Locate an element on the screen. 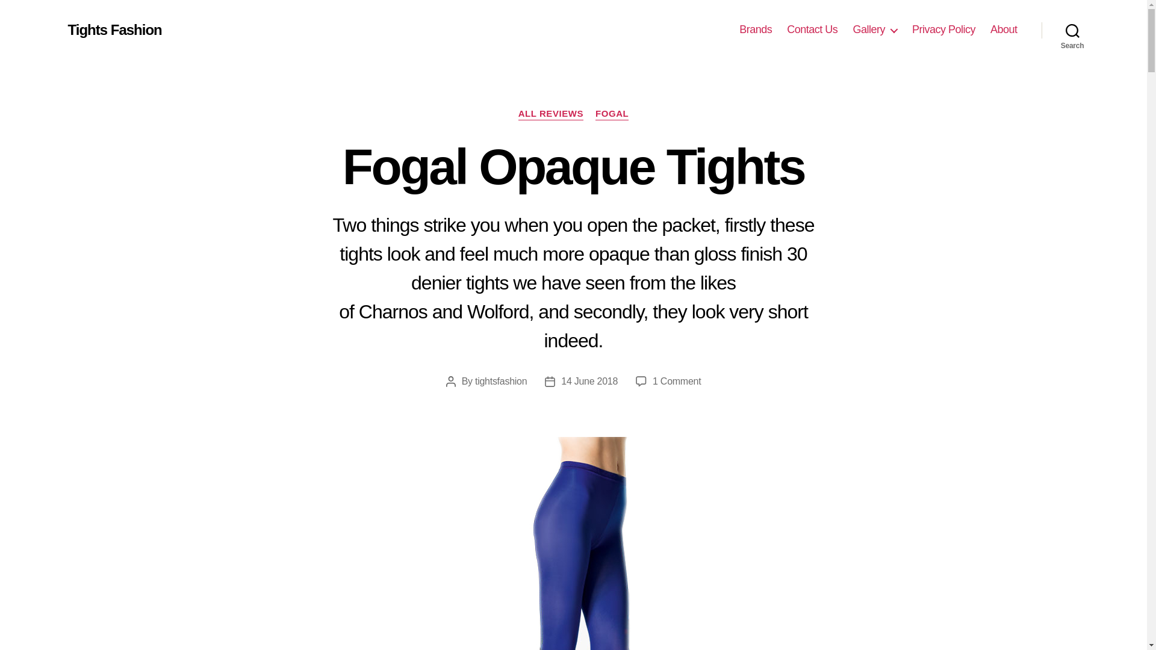  Tights Fashion is located at coordinates (114, 29).